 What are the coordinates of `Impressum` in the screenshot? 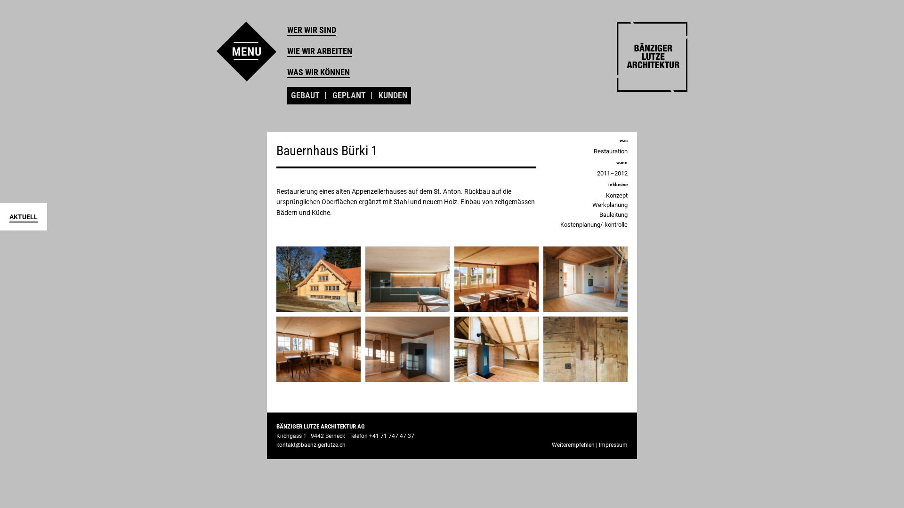 It's located at (613, 445).